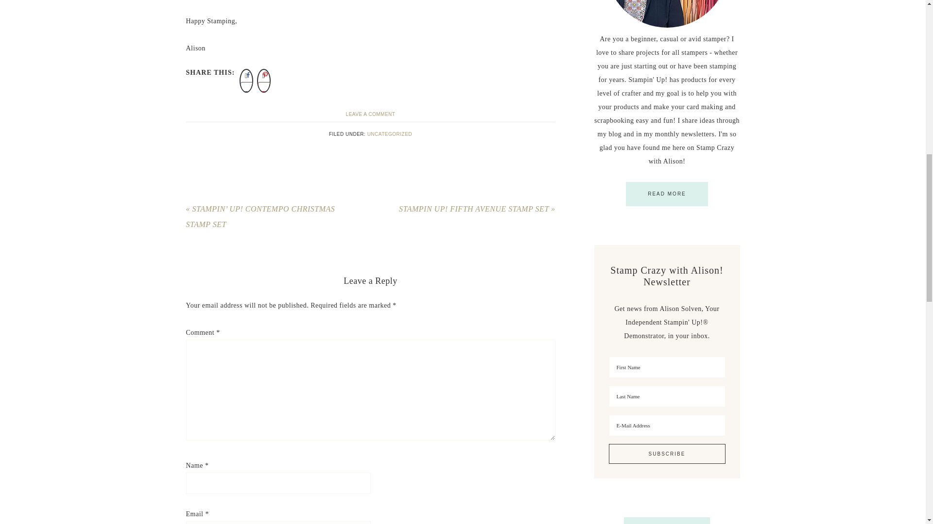 This screenshot has height=524, width=933. What do you see at coordinates (257, 86) in the screenshot?
I see `Share` at bounding box center [257, 86].